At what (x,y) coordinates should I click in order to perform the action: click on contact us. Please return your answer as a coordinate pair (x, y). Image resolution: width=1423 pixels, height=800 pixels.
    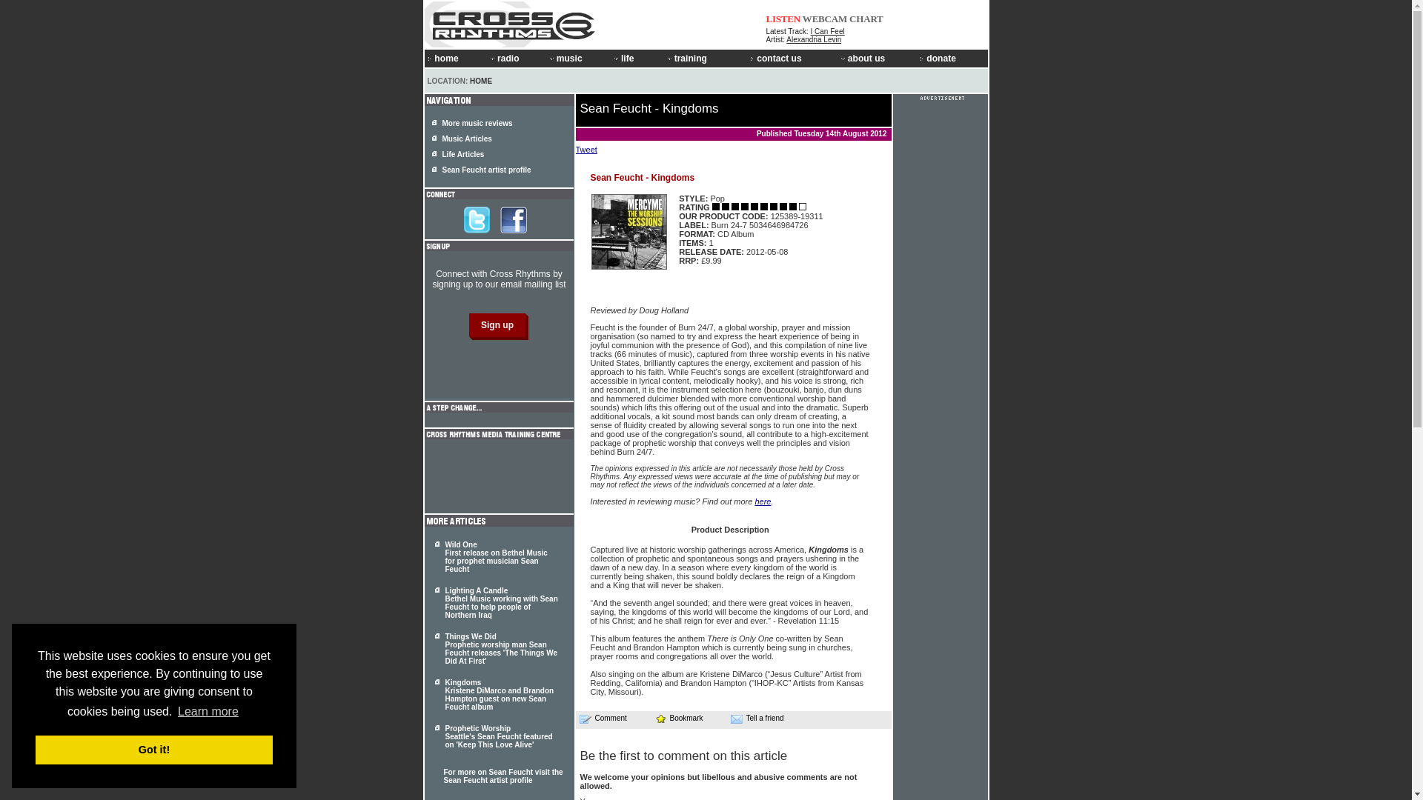
    Looking at the image, I should click on (793, 58).